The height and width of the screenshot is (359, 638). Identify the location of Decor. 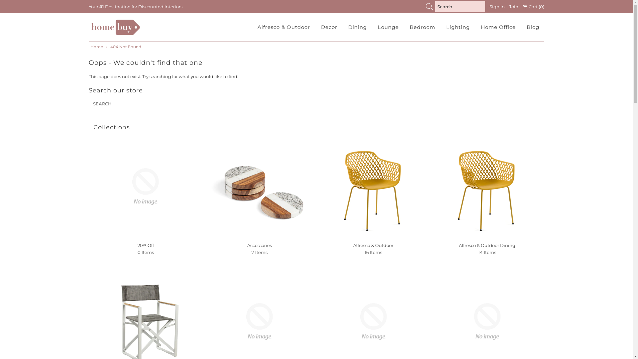
(329, 27).